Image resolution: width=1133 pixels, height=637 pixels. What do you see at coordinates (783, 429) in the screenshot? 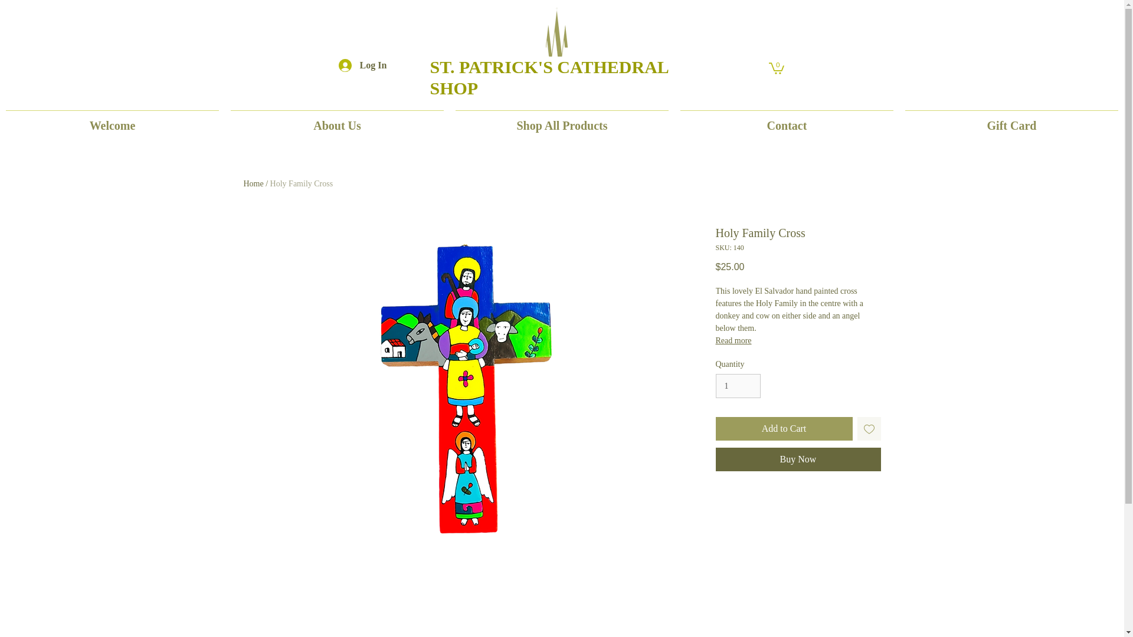
I see `Add to Cart` at bounding box center [783, 429].